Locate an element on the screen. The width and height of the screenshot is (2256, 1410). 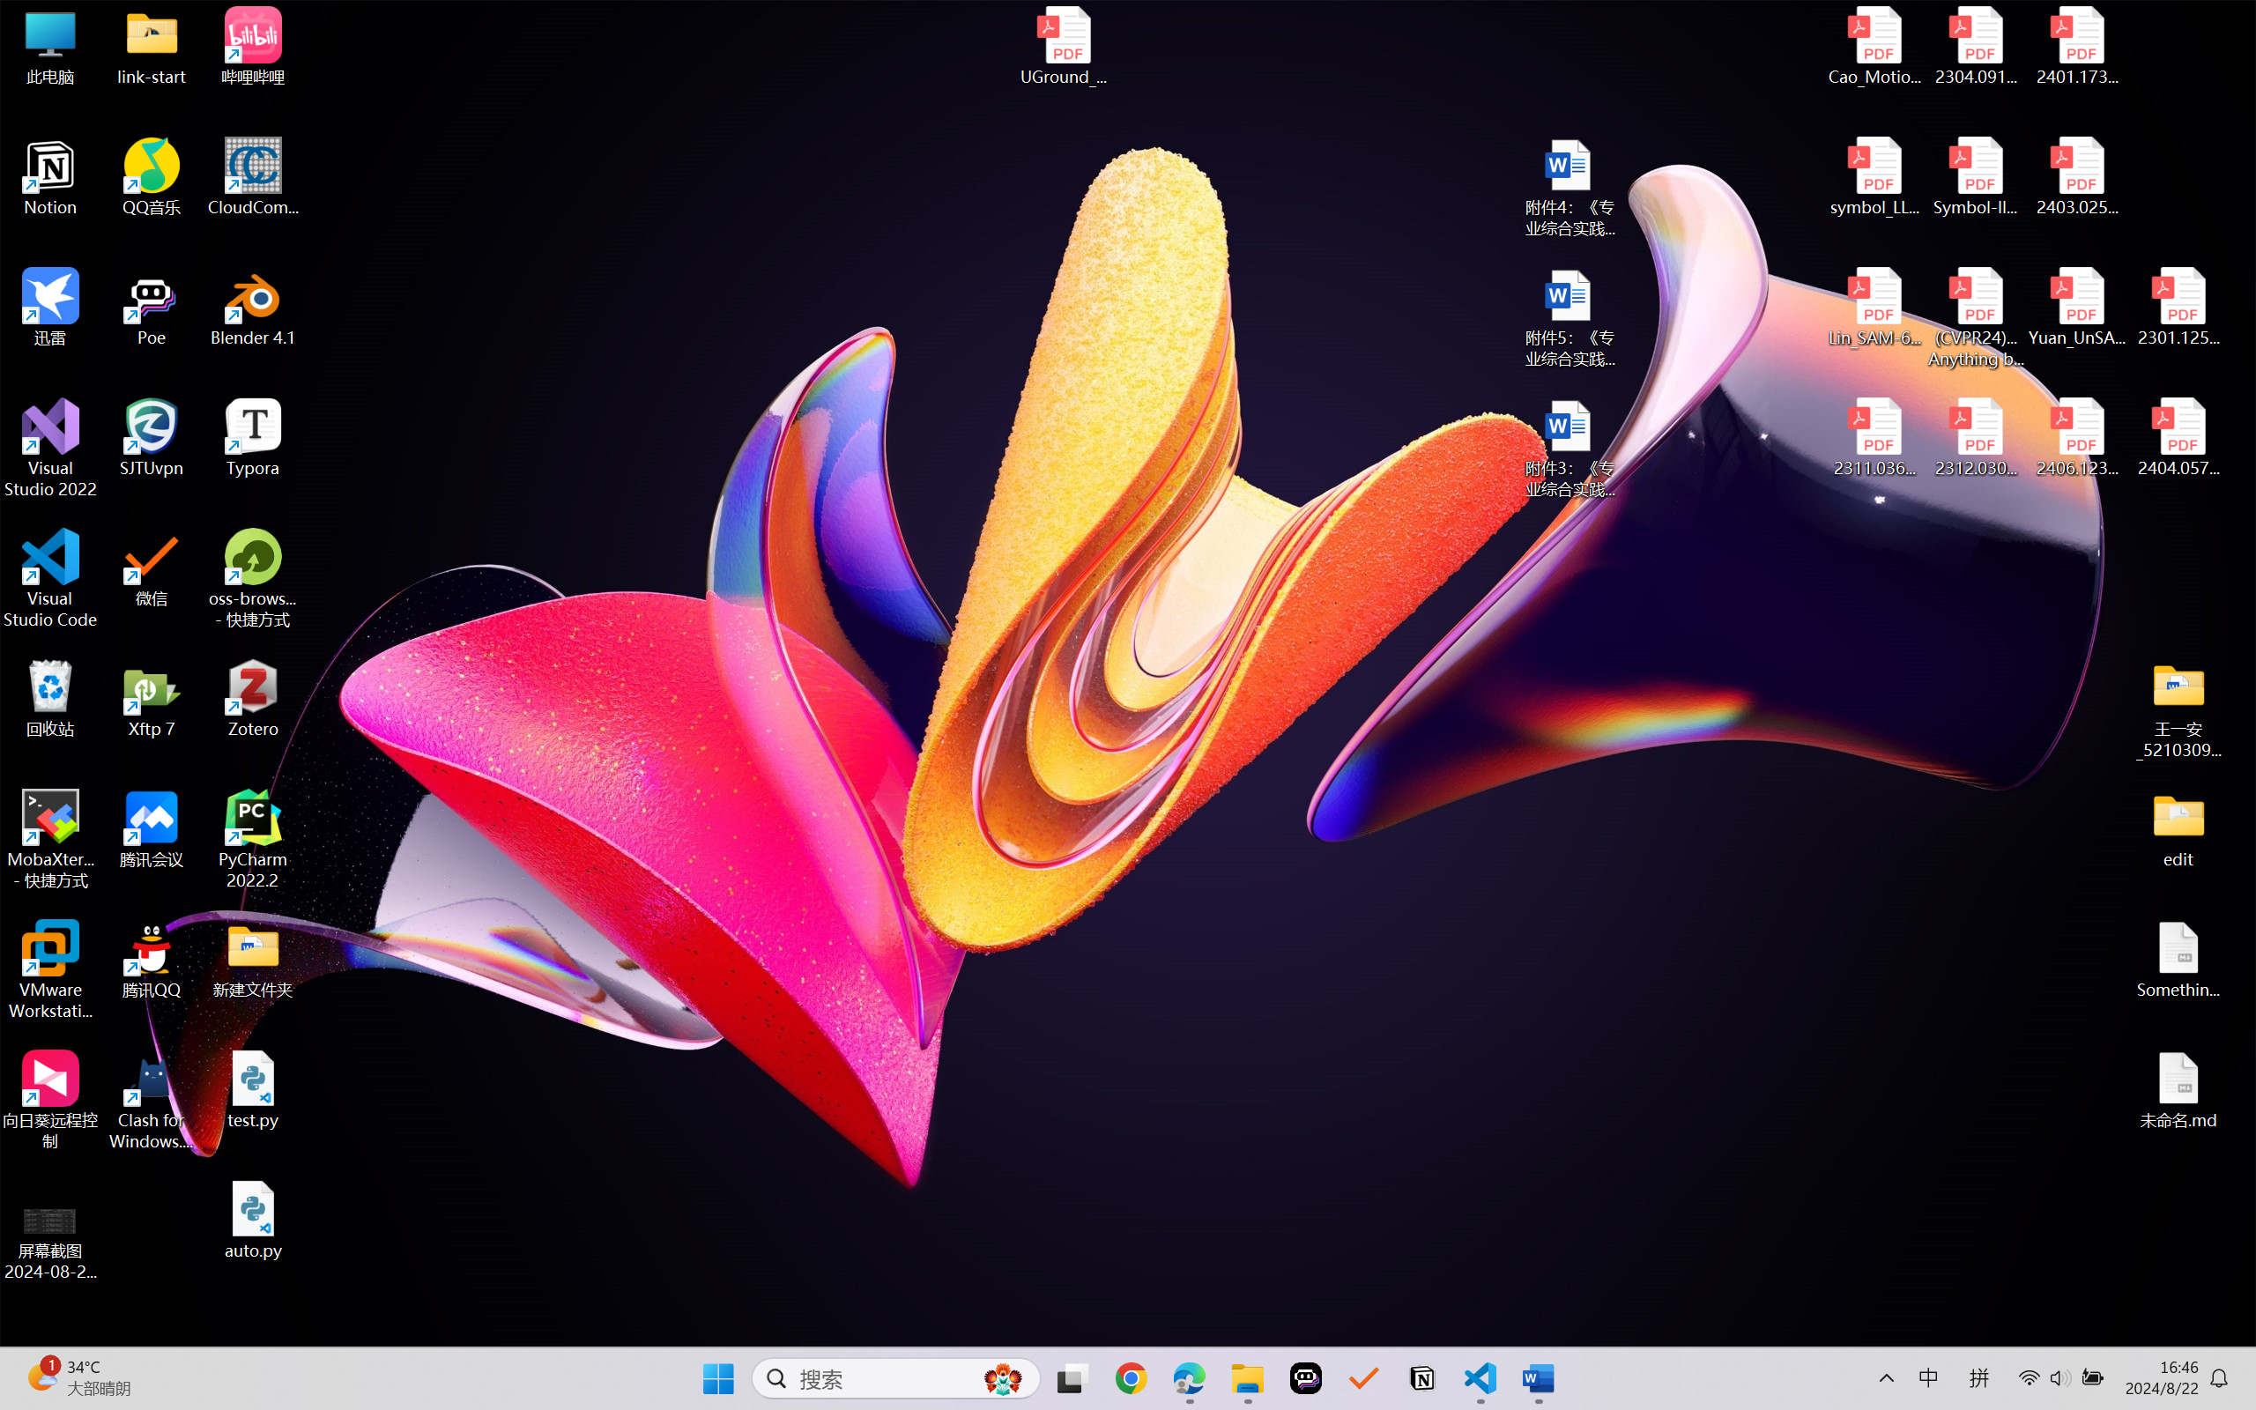
Blender 4.1 is located at coordinates (254, 307).